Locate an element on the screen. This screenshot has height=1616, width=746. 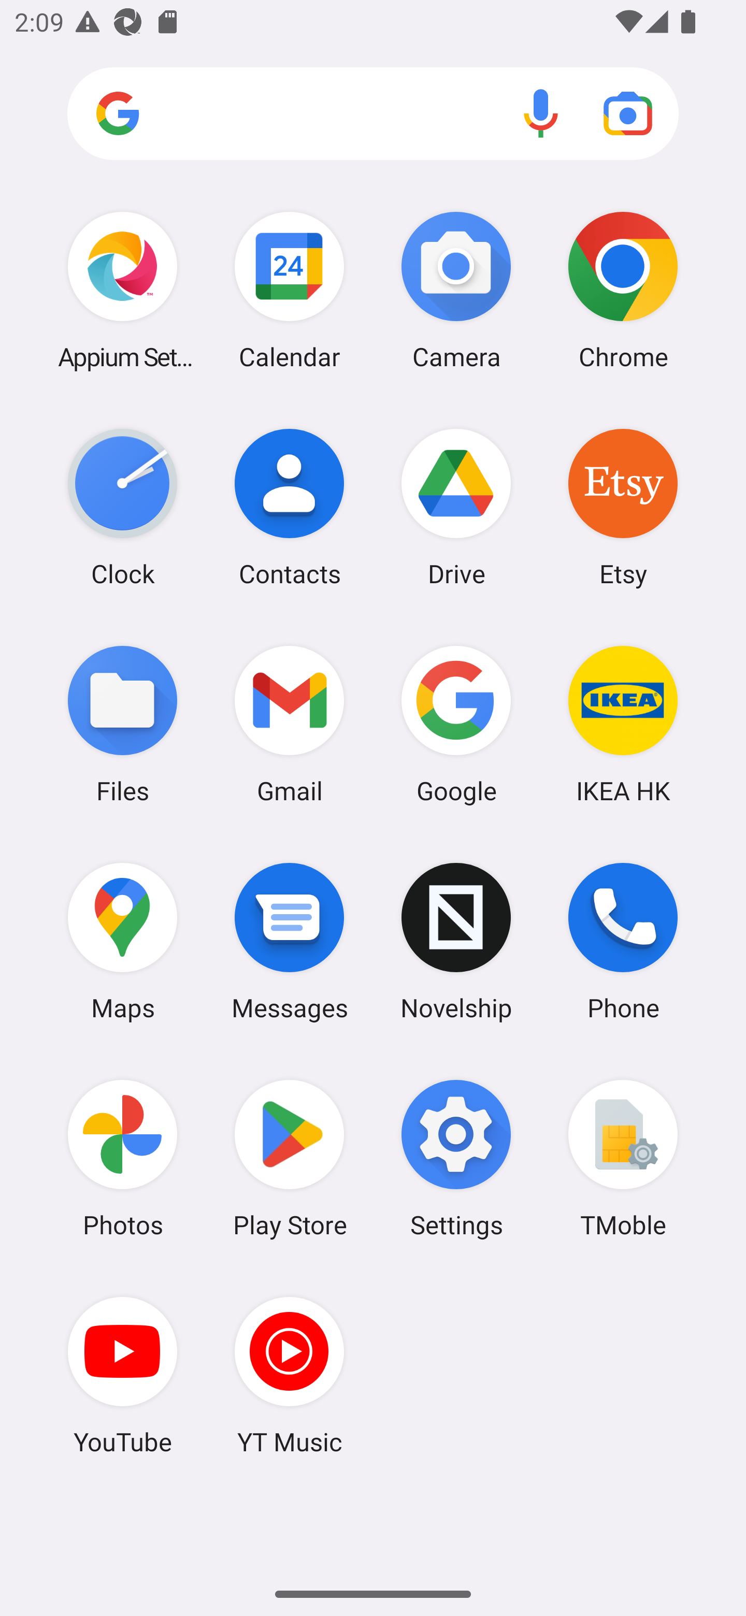
Chrome is located at coordinates (623, 290).